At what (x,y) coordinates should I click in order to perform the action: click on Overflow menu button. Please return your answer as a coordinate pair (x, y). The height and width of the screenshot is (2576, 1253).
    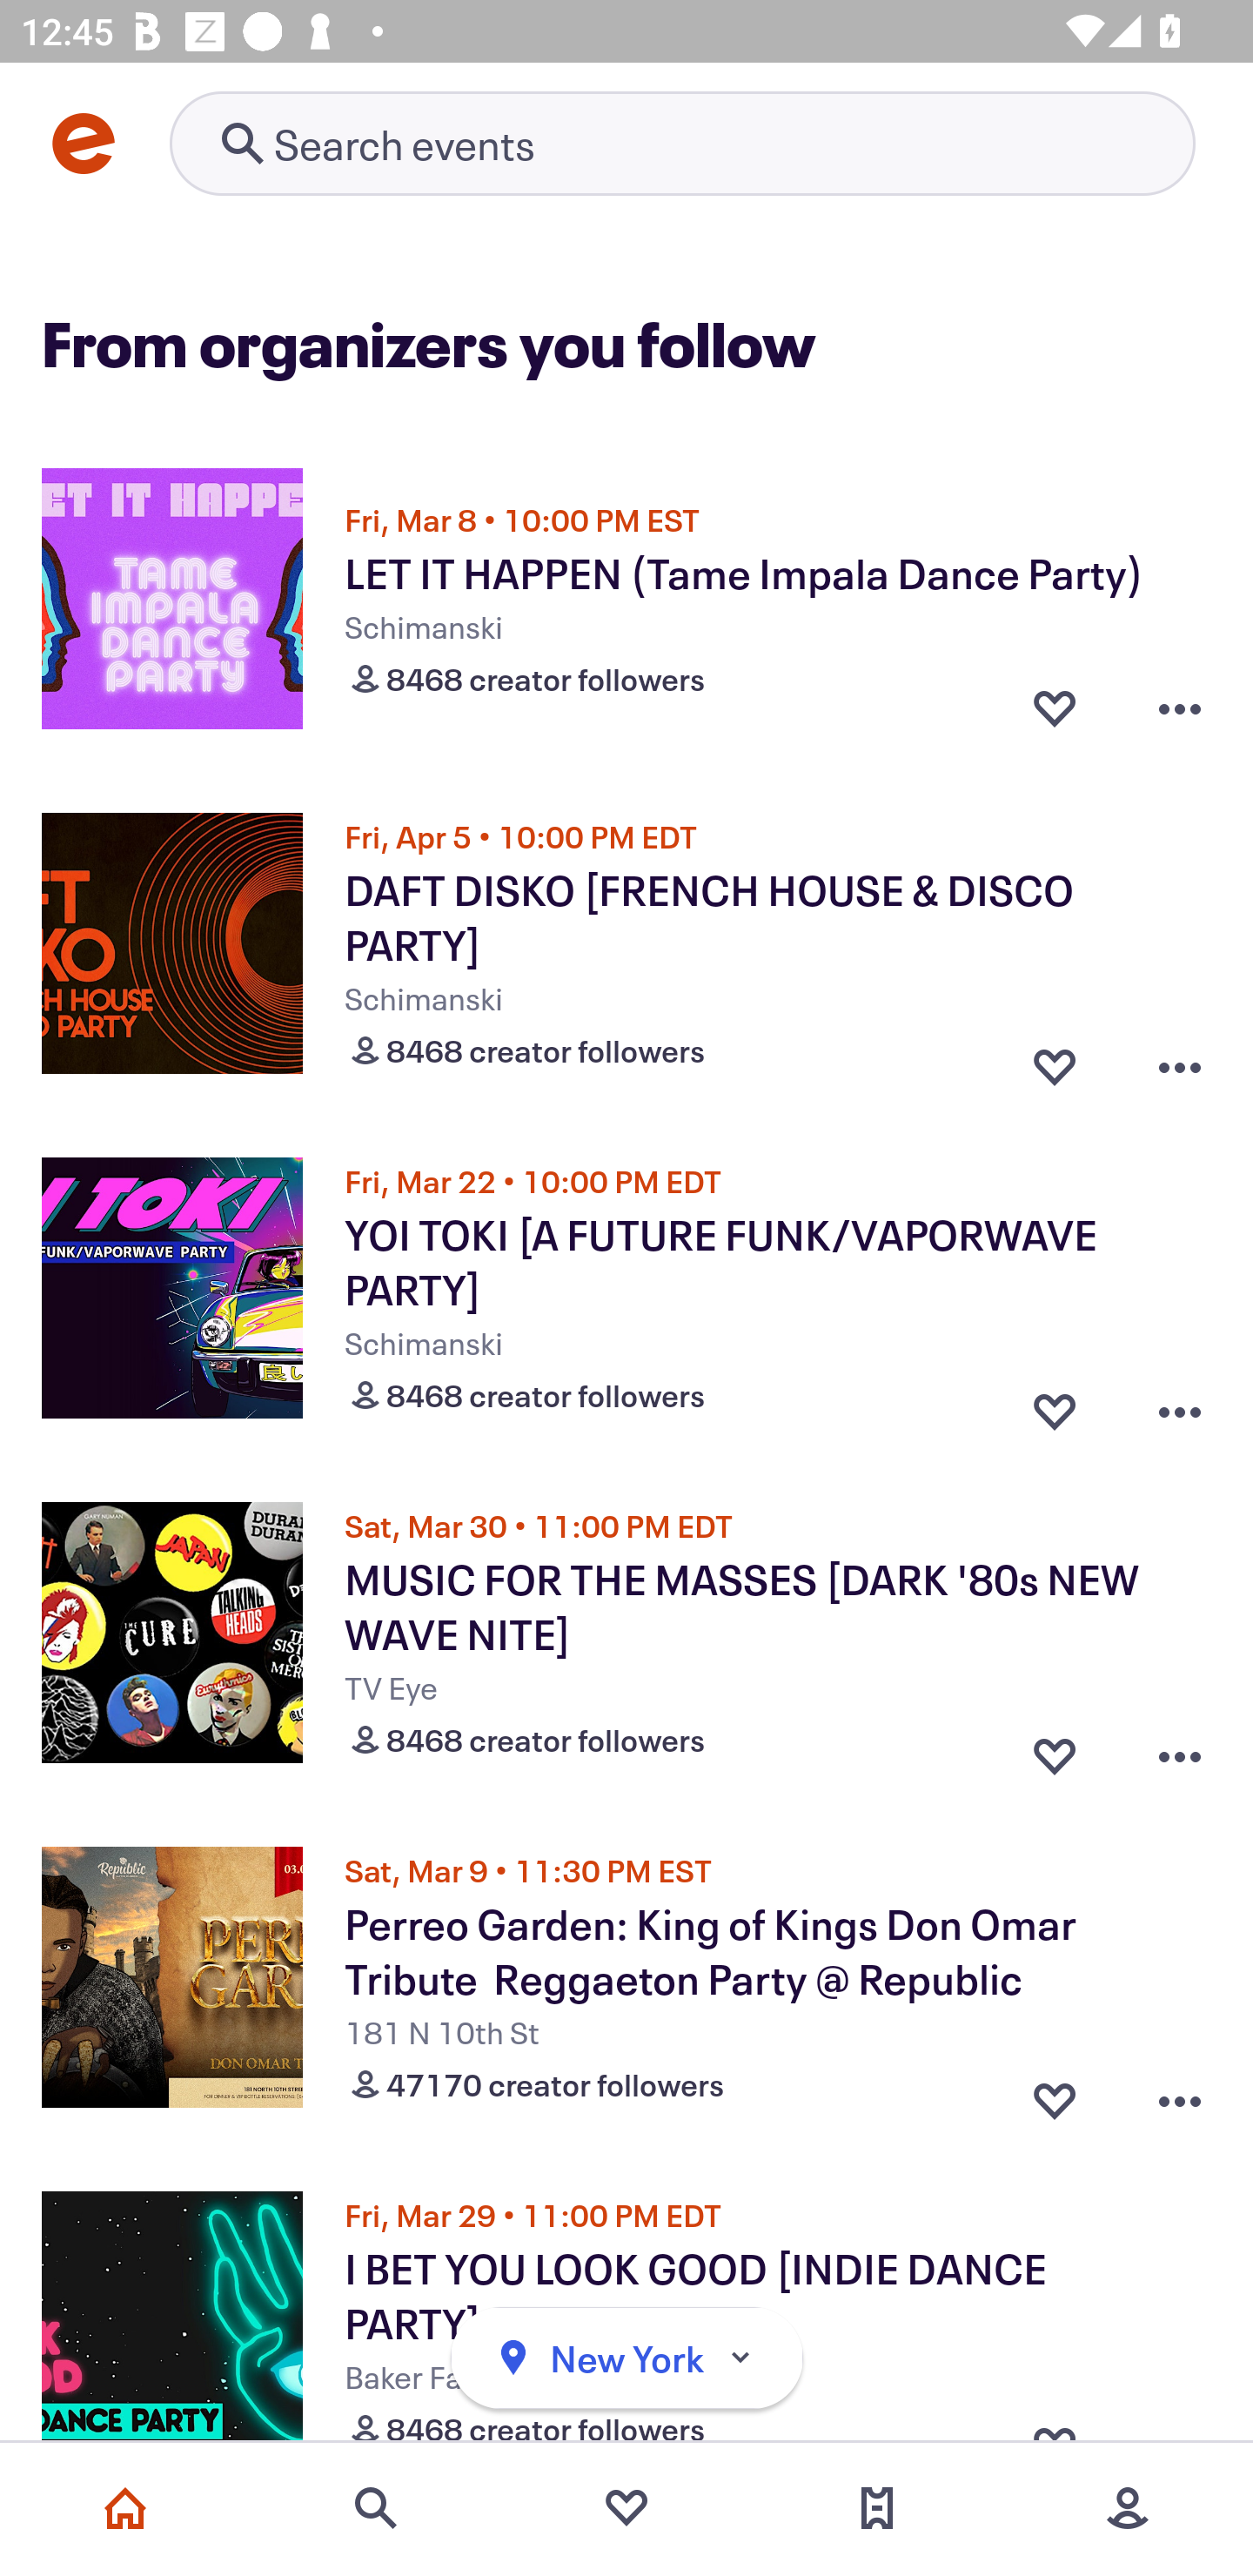
    Looking at the image, I should click on (1180, 1405).